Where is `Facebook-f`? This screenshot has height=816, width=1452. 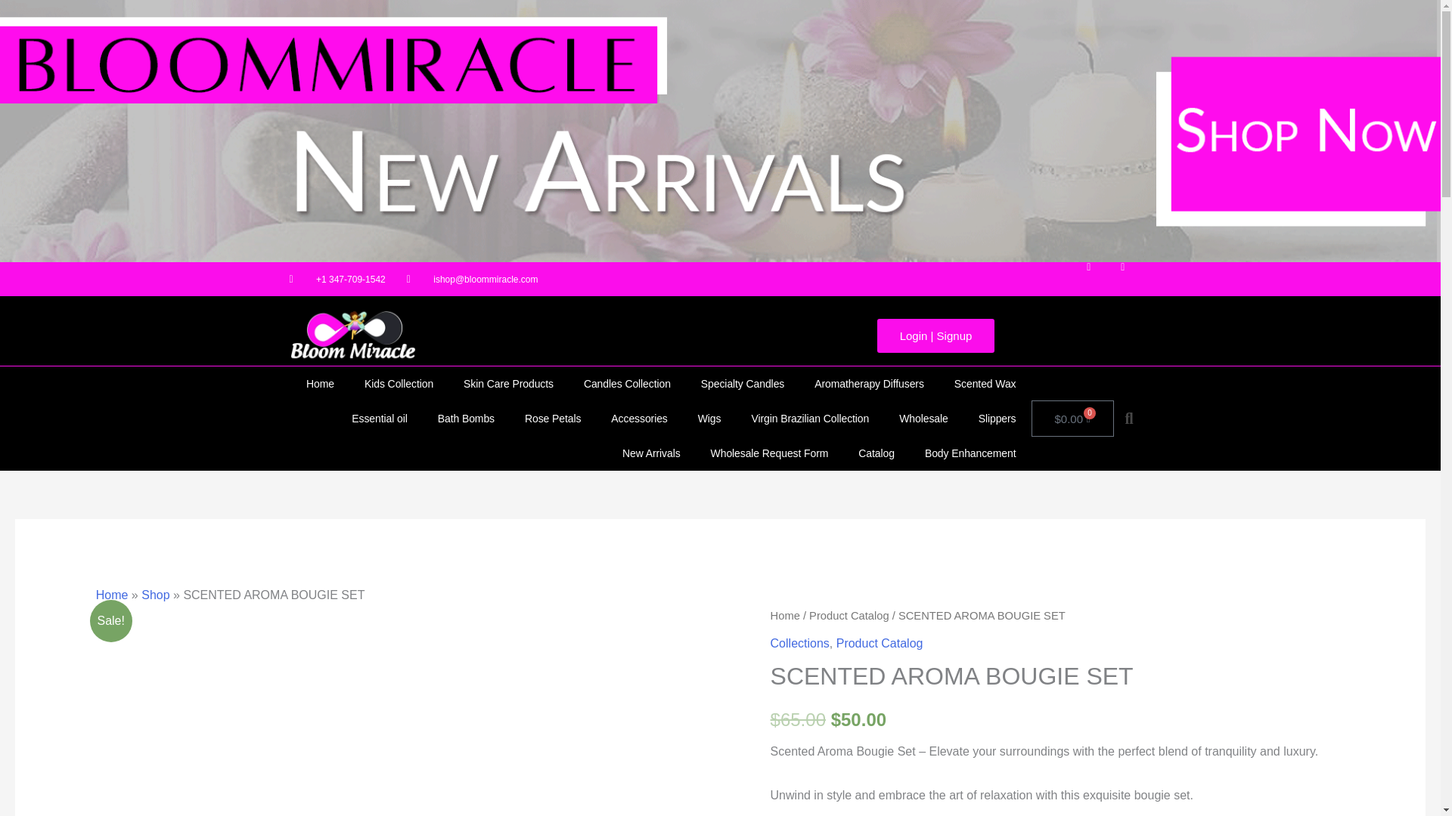 Facebook-f is located at coordinates (1100, 279).